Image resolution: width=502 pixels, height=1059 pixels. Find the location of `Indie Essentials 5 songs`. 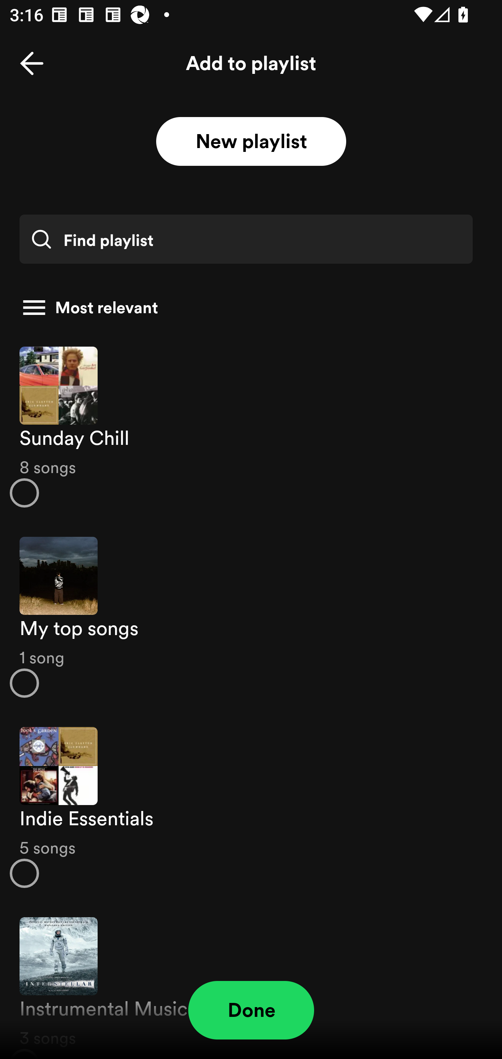

Indie Essentials 5 songs is located at coordinates (251, 807).